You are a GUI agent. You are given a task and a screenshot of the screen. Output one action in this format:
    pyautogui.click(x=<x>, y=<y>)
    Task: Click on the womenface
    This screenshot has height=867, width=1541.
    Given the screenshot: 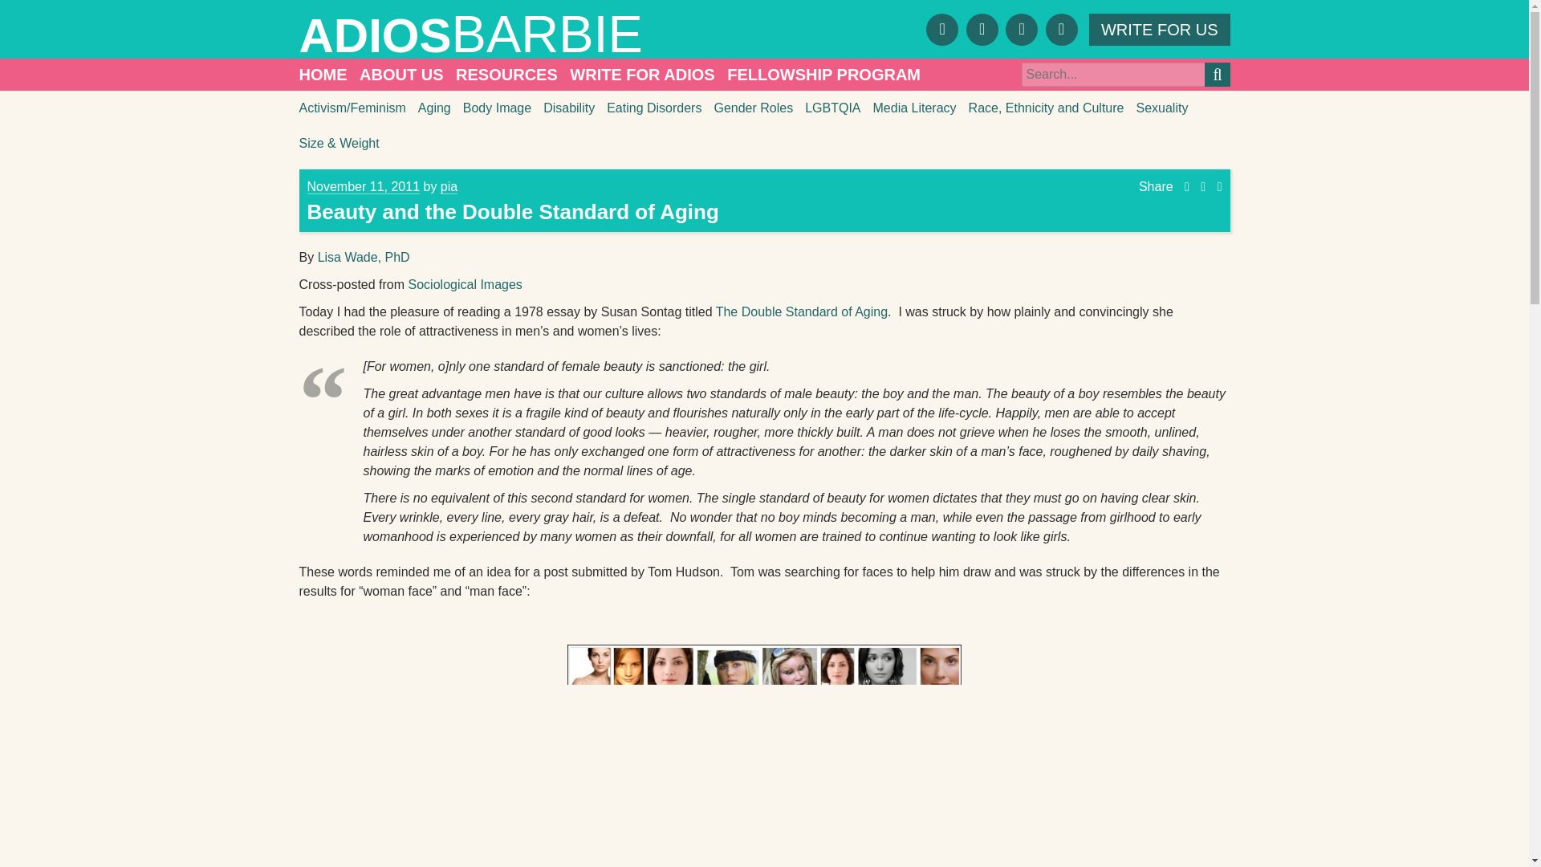 What is the action you would take?
    pyautogui.click(x=764, y=747)
    